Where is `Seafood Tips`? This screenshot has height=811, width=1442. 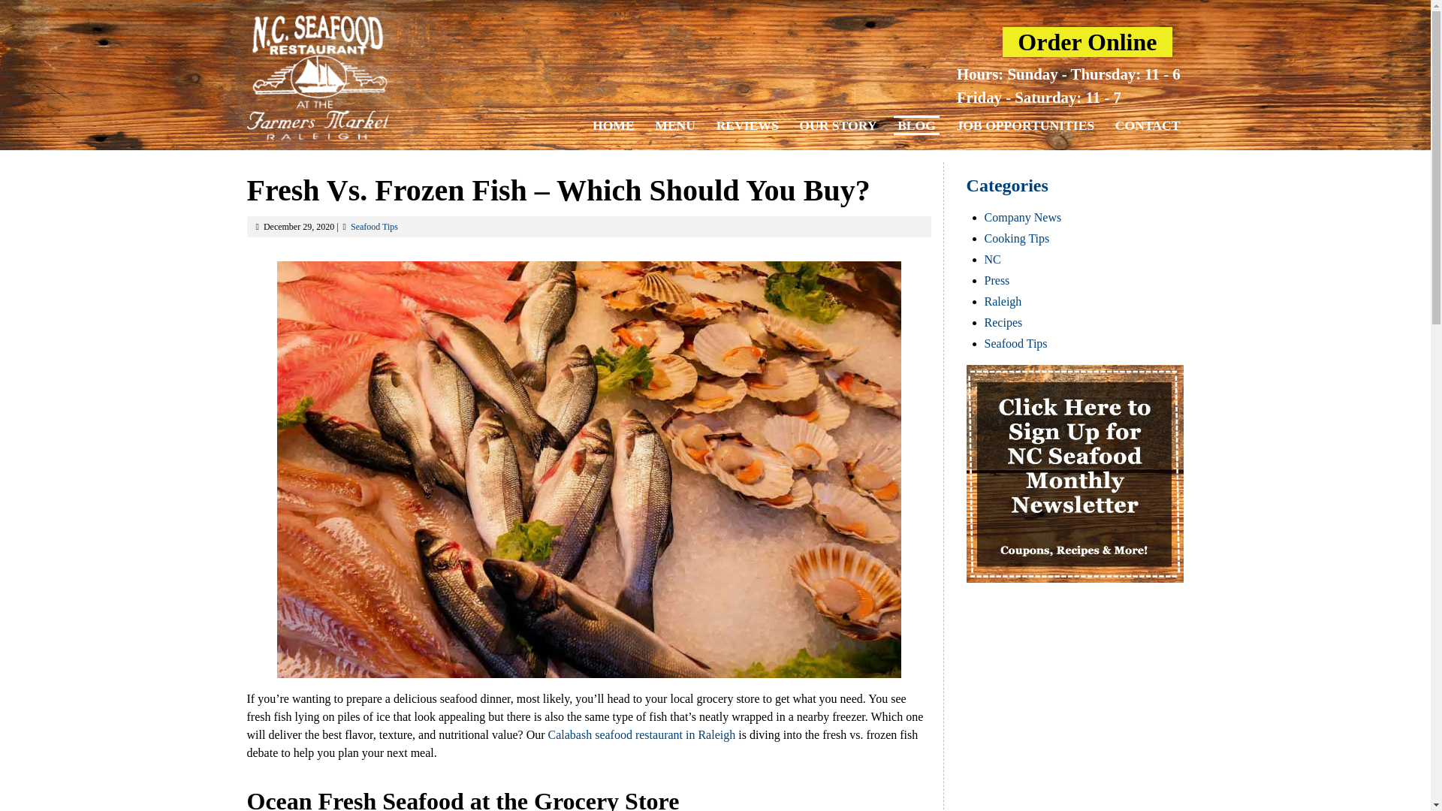
Seafood Tips is located at coordinates (1016, 343).